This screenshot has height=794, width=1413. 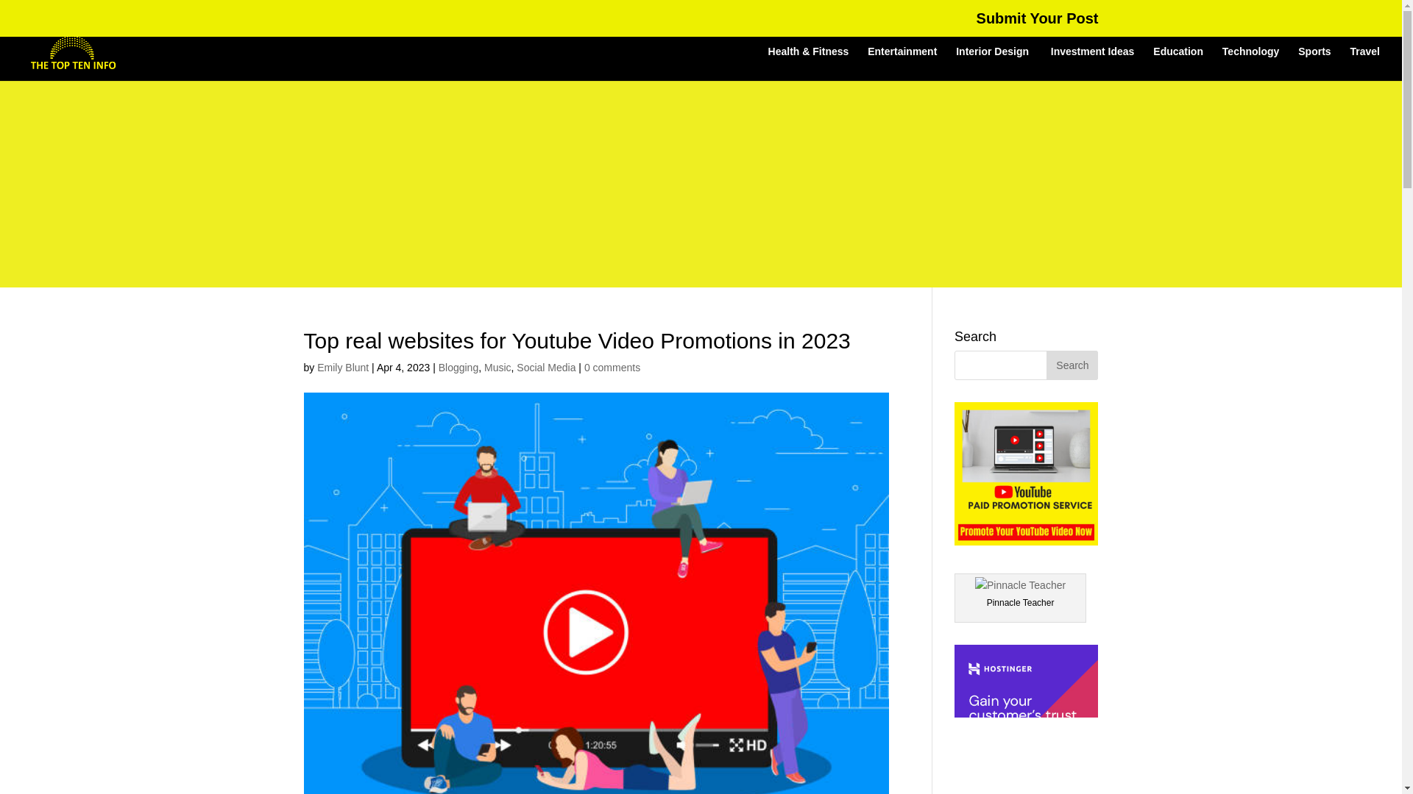 I want to click on Posts by Emily Blunt, so click(x=343, y=368).